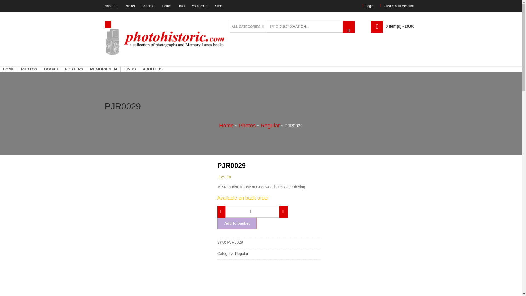 Image resolution: width=526 pixels, height=296 pixels. I want to click on Login, so click(369, 6).